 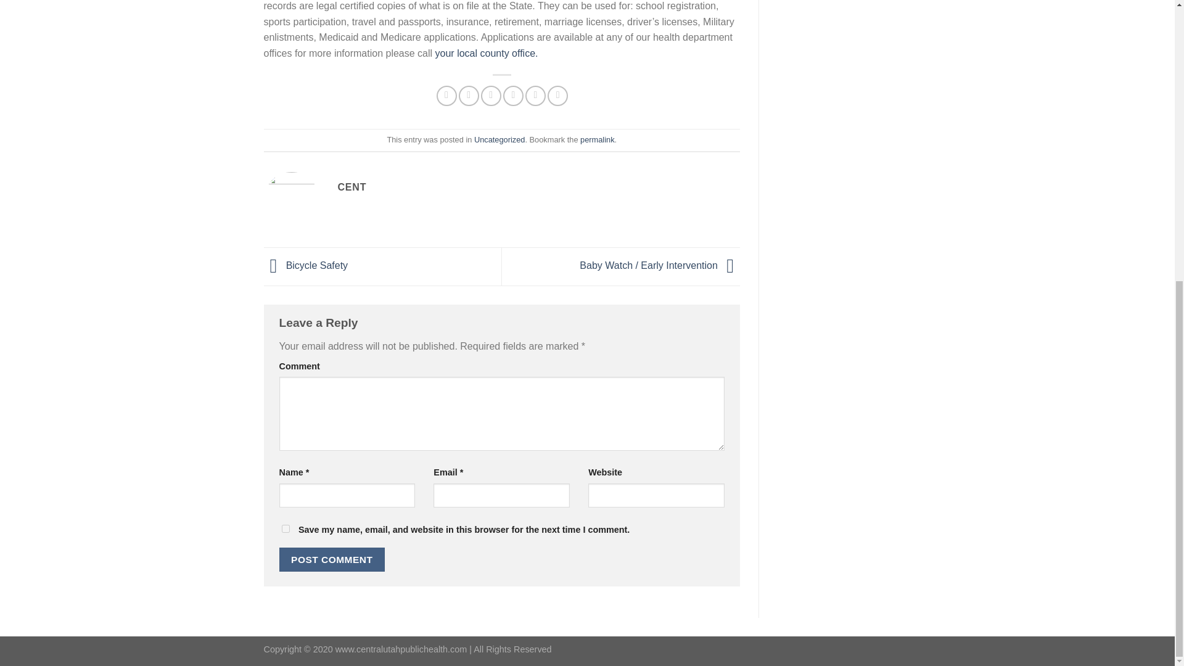 I want to click on permalink, so click(x=597, y=139).